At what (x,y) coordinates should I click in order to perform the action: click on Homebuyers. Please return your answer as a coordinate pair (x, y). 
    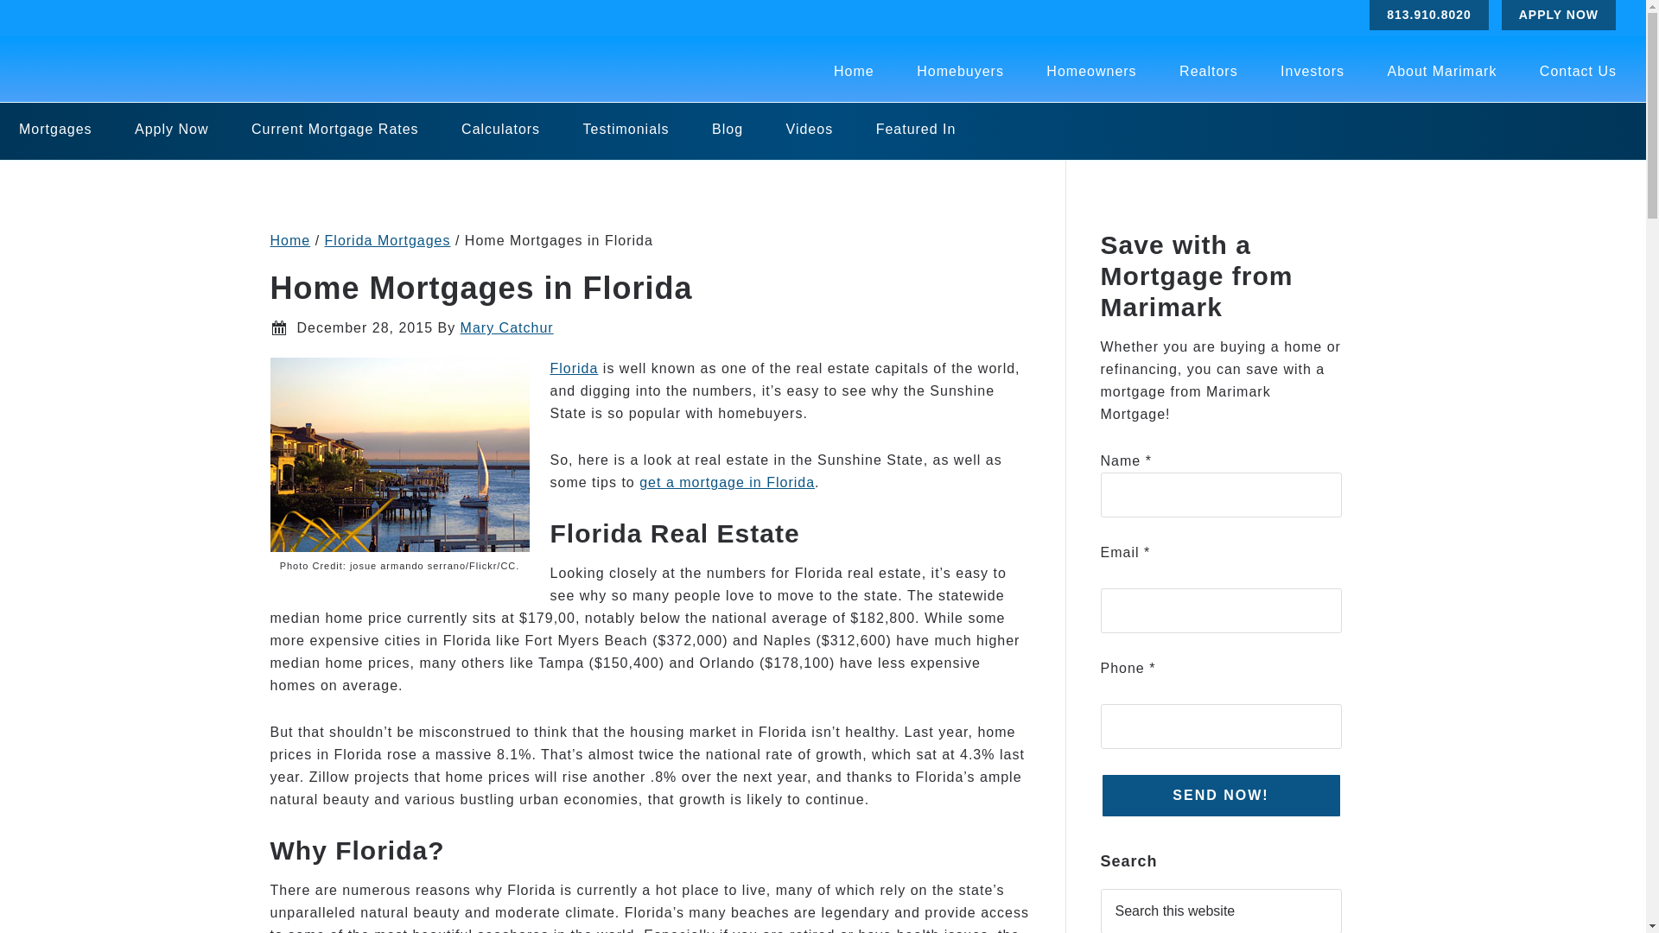
    Looking at the image, I should click on (960, 71).